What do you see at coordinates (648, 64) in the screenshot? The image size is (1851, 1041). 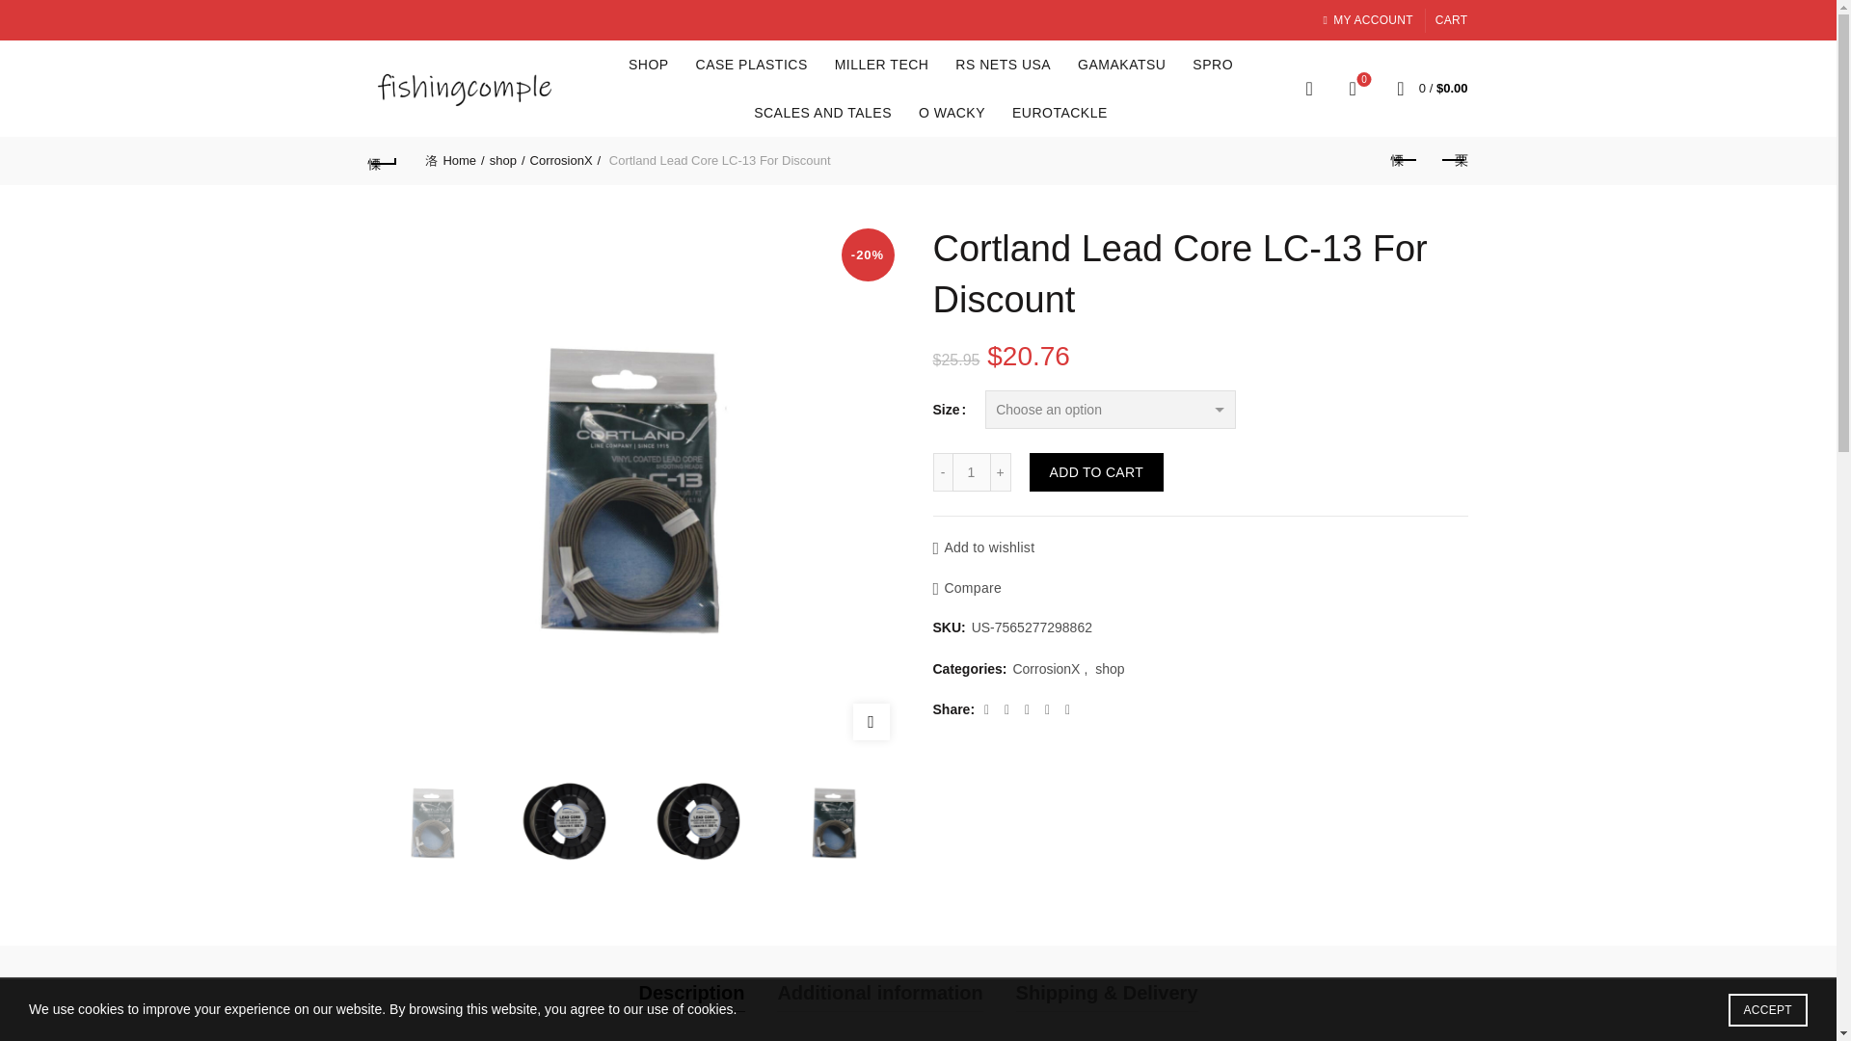 I see `SHOP` at bounding box center [648, 64].